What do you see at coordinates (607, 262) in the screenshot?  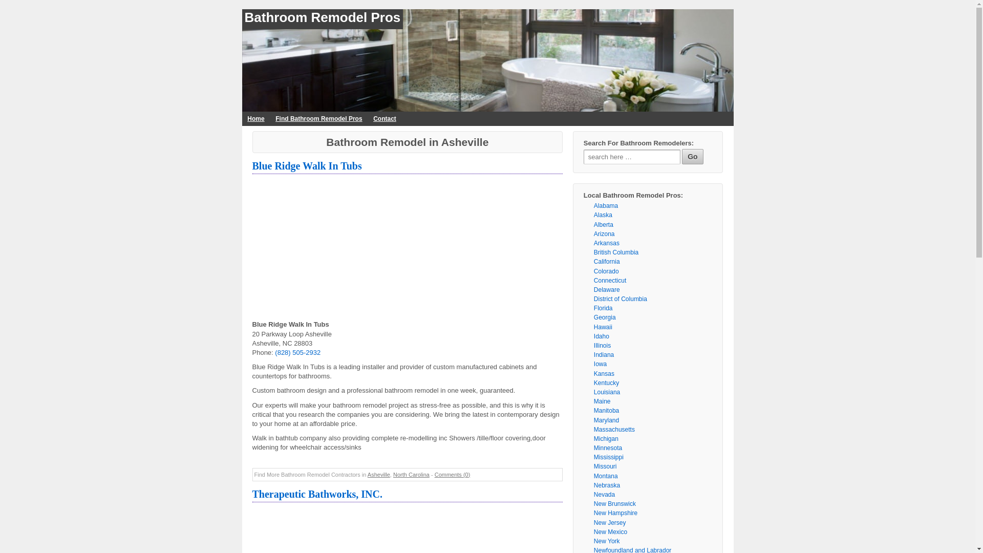 I see `Bathroom Remodel in California` at bounding box center [607, 262].